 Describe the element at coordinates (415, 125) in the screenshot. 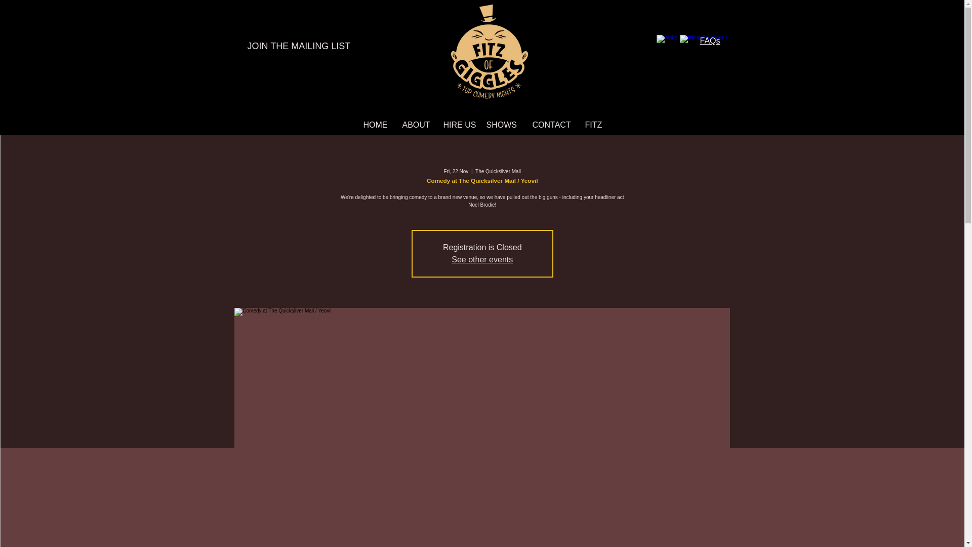

I see `ABOUT` at that location.